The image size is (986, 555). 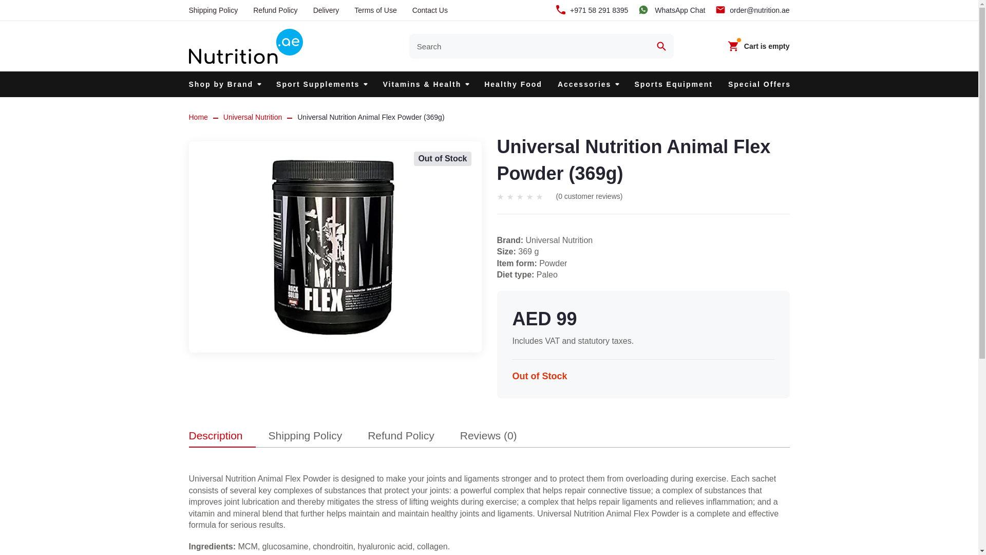 What do you see at coordinates (520, 196) in the screenshot?
I see `3` at bounding box center [520, 196].